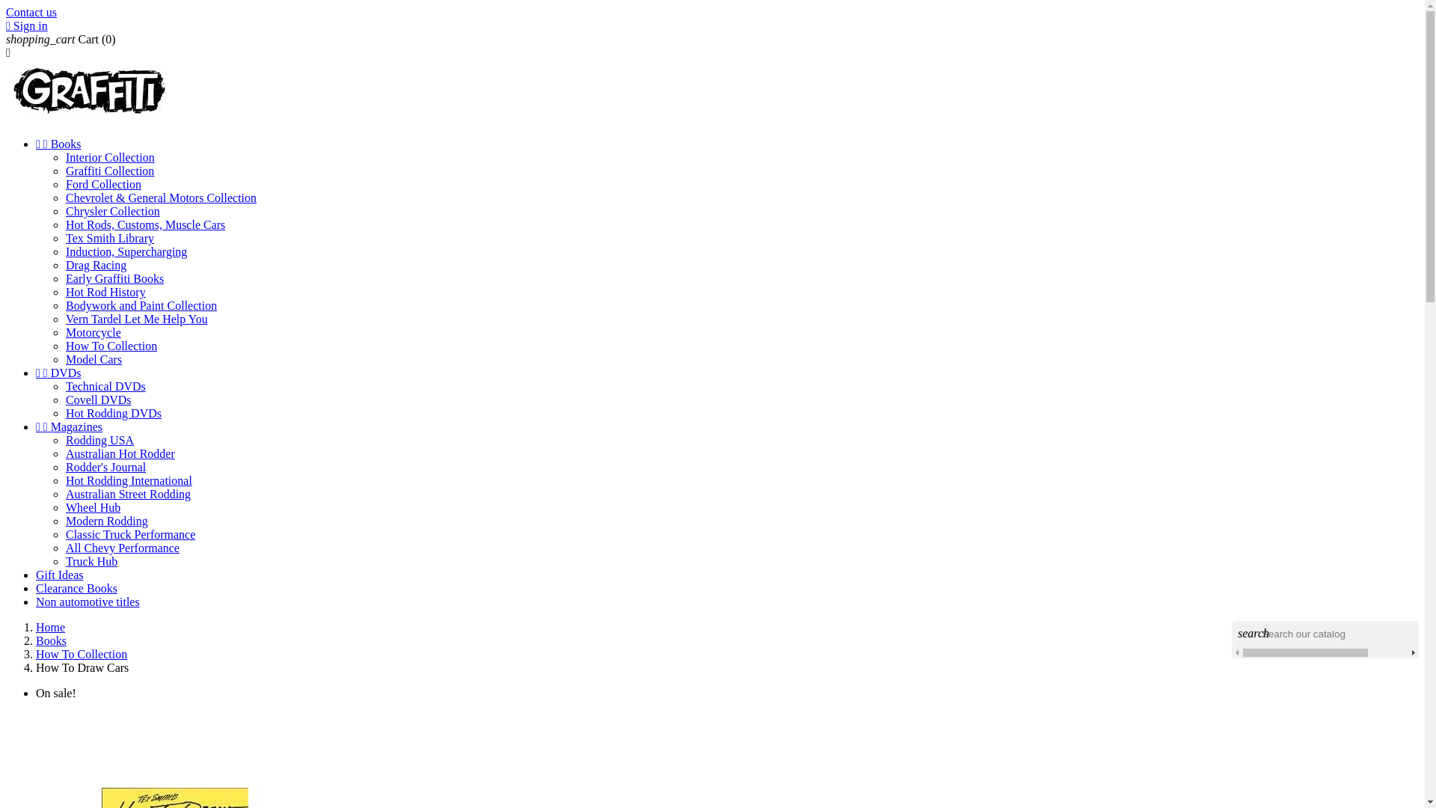 The height and width of the screenshot is (808, 1436). Describe the element at coordinates (106, 292) in the screenshot. I see `Hot Rod History` at that location.